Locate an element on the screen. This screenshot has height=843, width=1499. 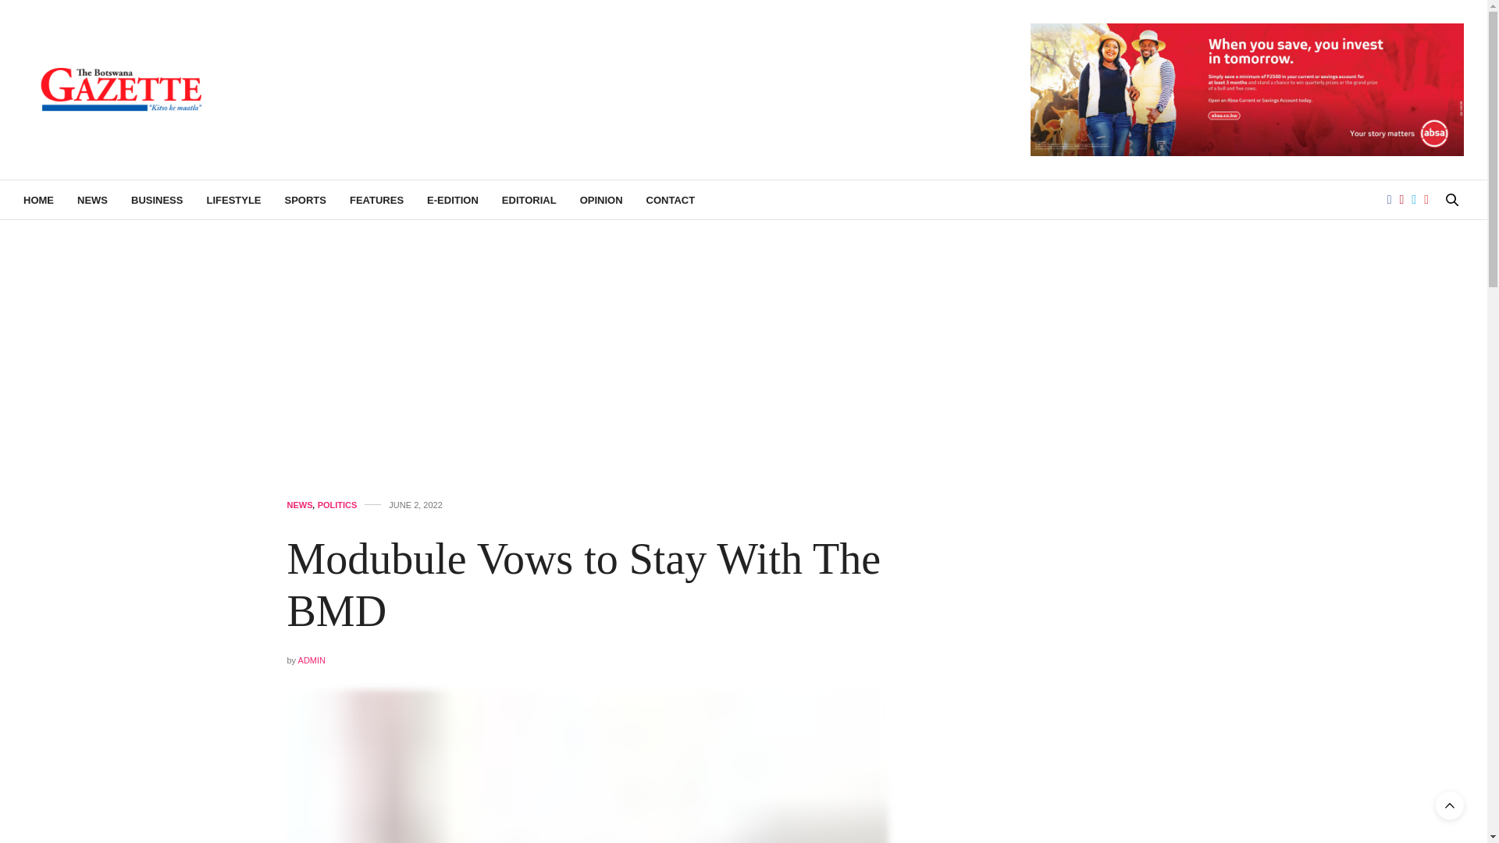
LIFESTYLE is located at coordinates (233, 200).